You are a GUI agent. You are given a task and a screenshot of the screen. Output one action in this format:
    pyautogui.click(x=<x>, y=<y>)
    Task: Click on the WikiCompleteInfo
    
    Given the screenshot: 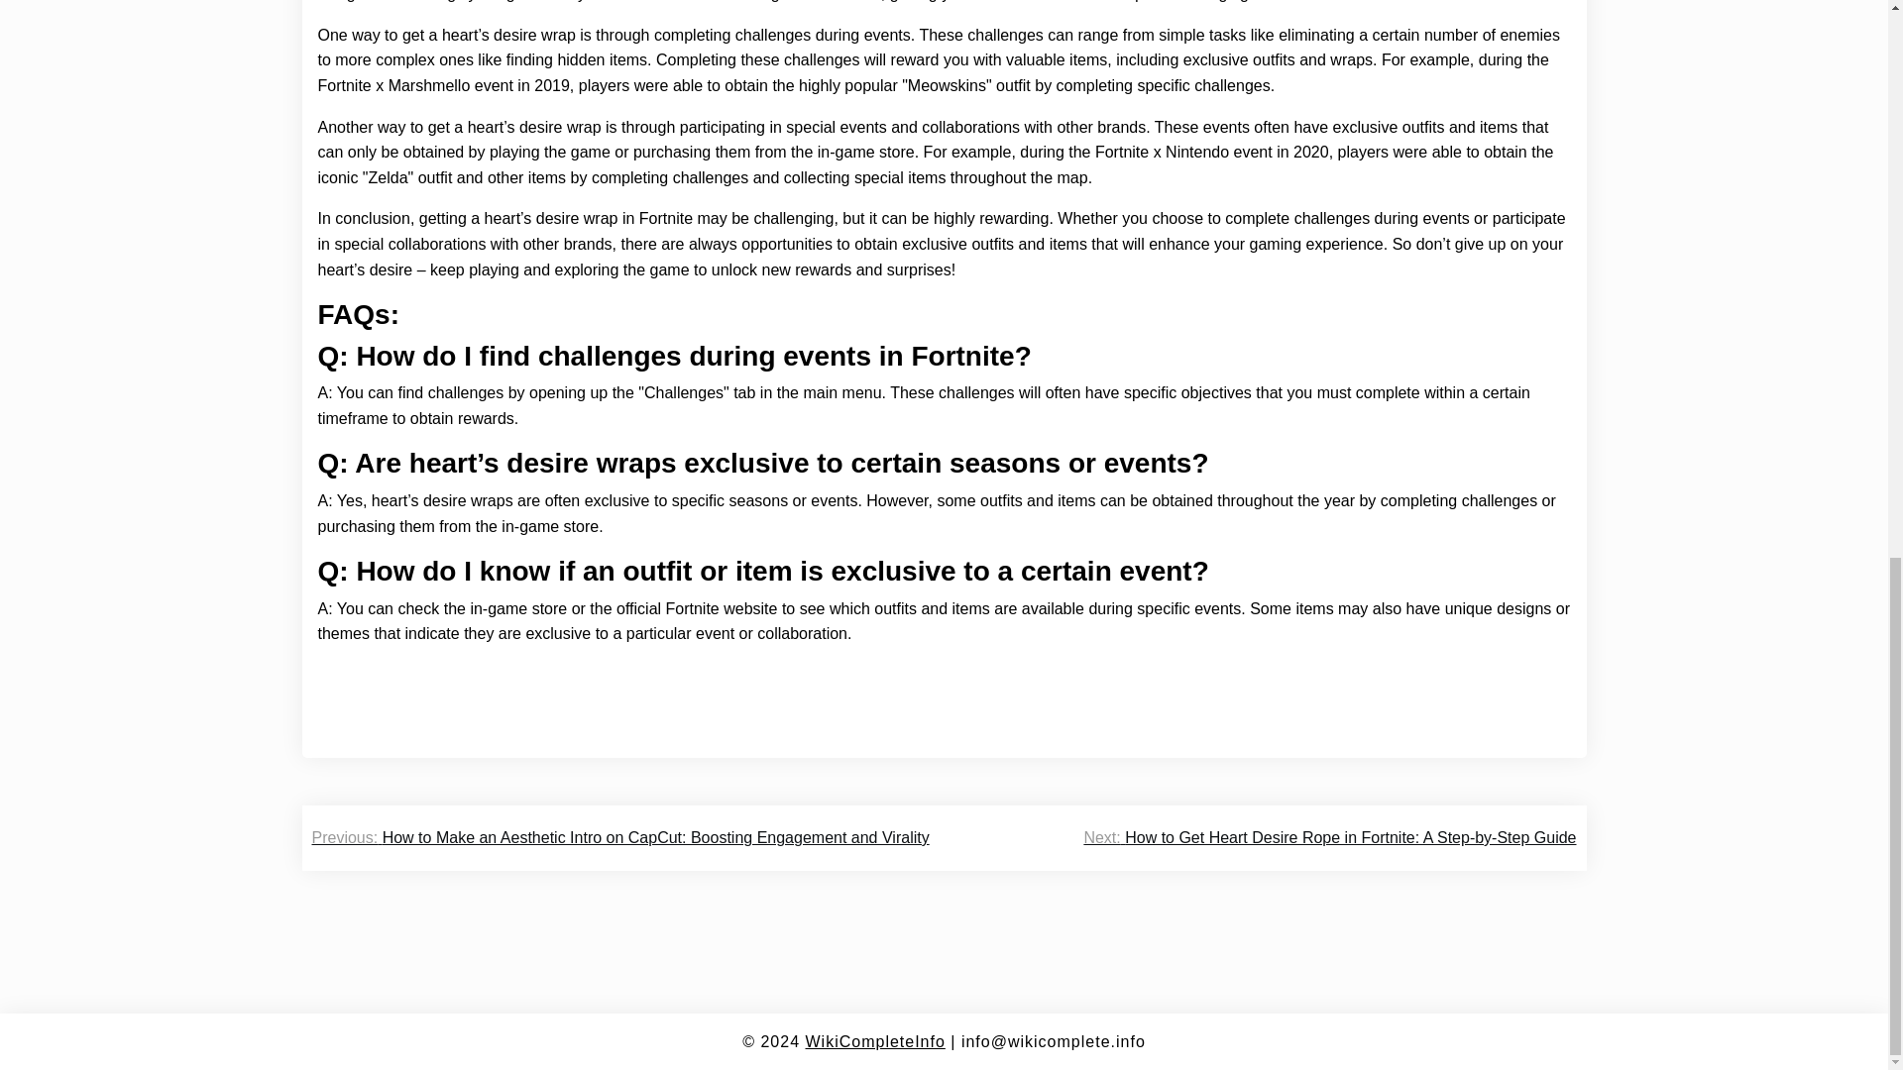 What is the action you would take?
    pyautogui.click(x=874, y=1041)
    